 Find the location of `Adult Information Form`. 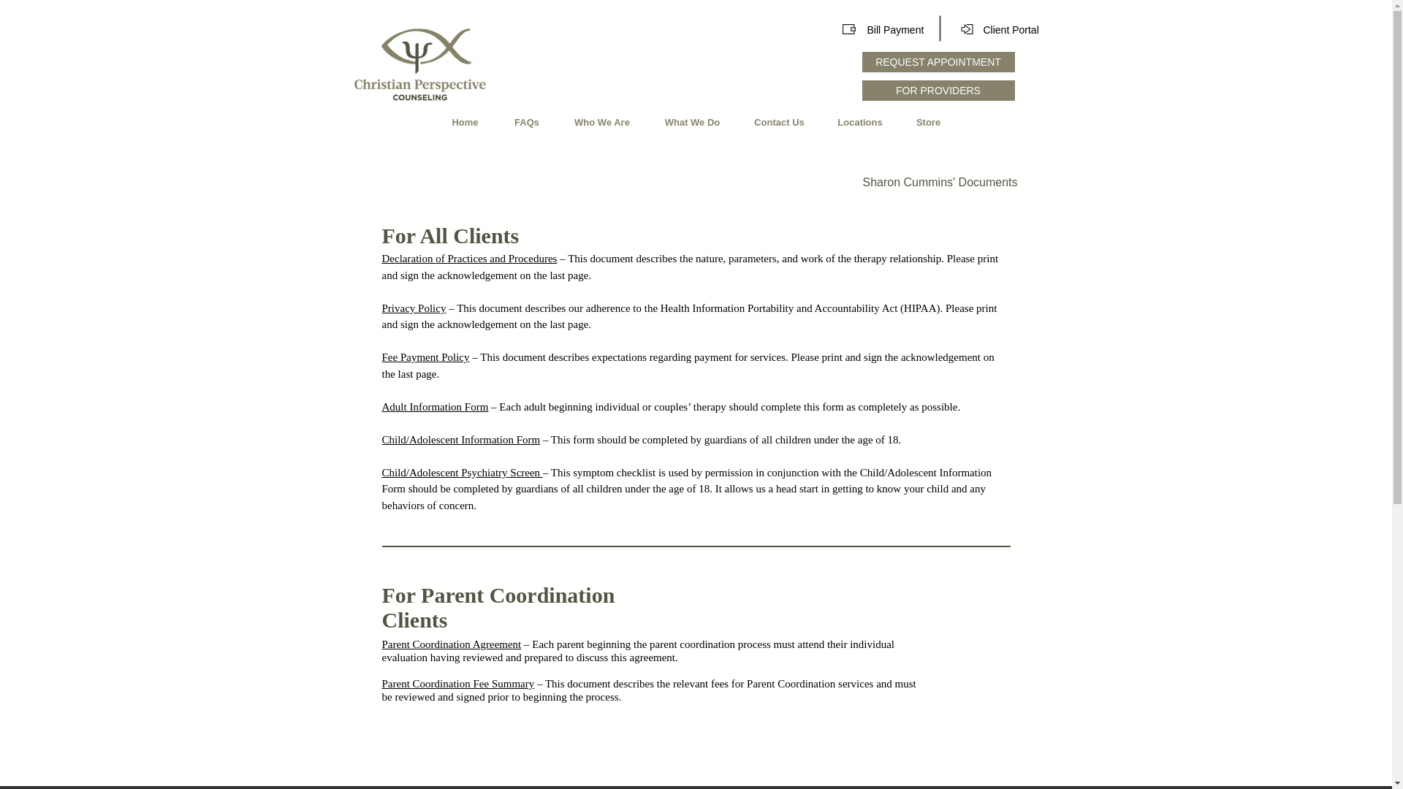

Adult Information Form is located at coordinates (435, 406).